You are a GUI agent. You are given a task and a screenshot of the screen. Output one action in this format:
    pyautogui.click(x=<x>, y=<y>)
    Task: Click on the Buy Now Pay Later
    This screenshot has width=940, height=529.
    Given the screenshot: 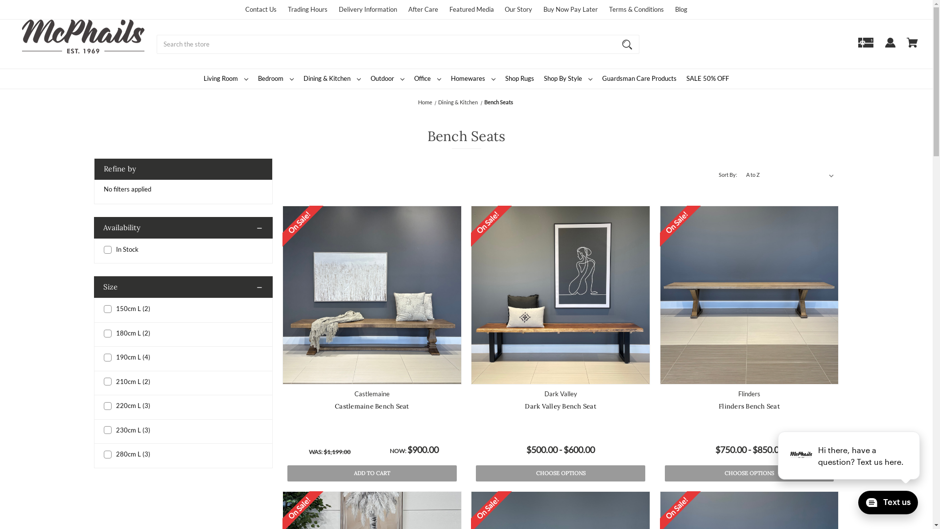 What is the action you would take?
    pyautogui.click(x=571, y=9)
    